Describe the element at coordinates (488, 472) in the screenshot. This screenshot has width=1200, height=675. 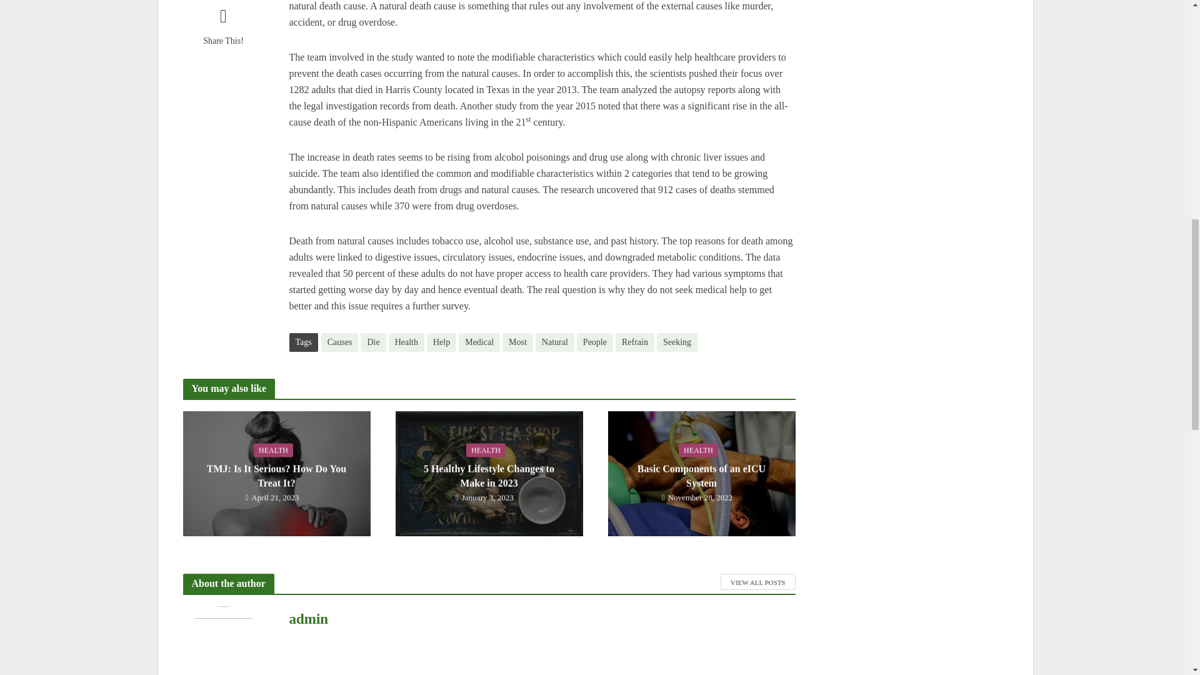
I see `5 Healthy Lifestyle Changes to Make in 2023` at that location.